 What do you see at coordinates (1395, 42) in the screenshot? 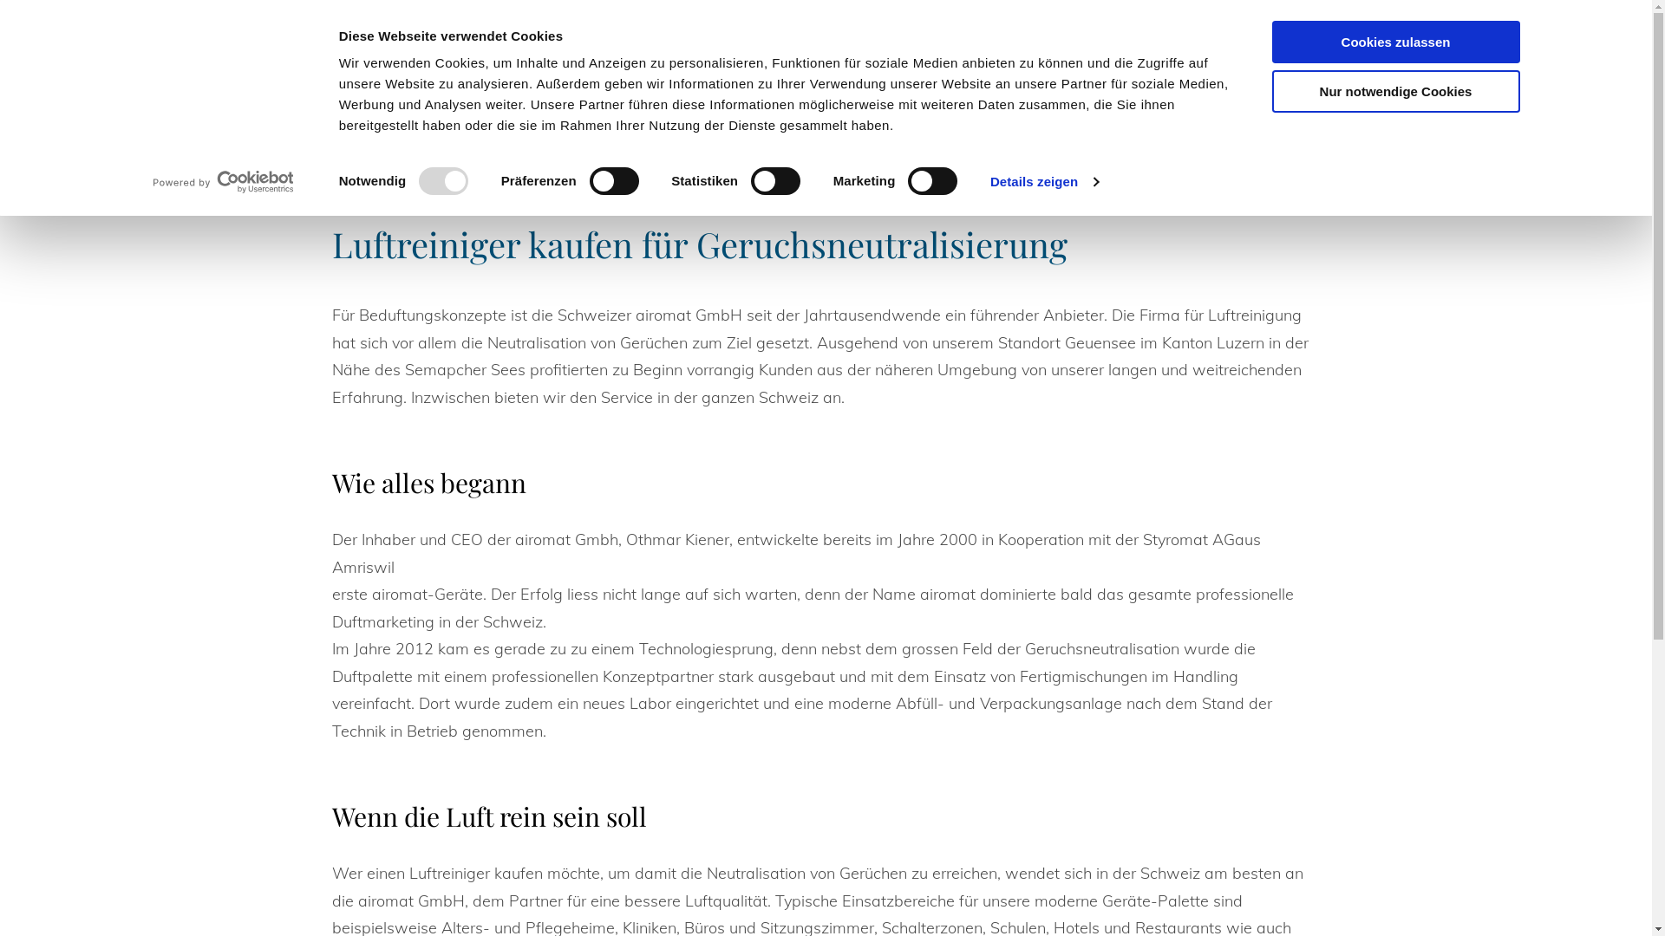
I see `Cookies zulassen` at bounding box center [1395, 42].